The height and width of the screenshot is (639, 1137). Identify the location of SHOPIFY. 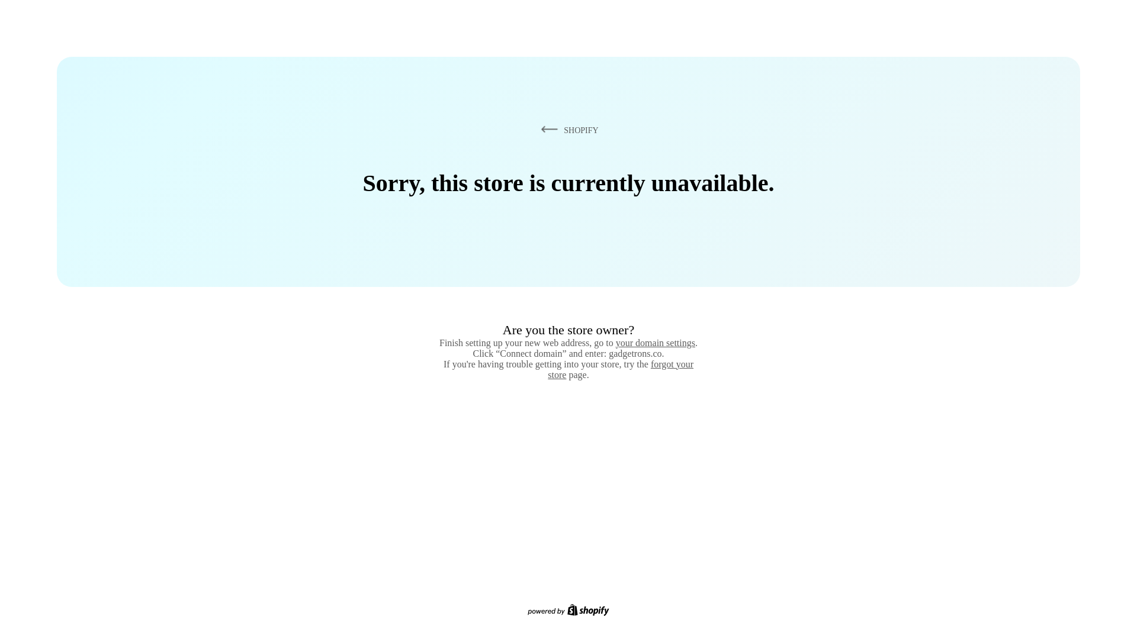
(567, 130).